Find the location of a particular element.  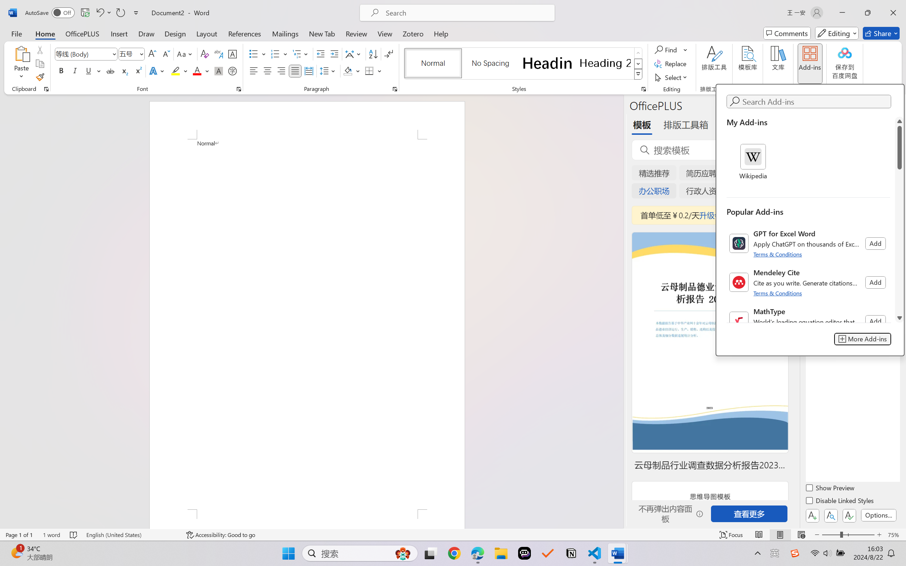

GPT for Excel Word is located at coordinates (808, 243).